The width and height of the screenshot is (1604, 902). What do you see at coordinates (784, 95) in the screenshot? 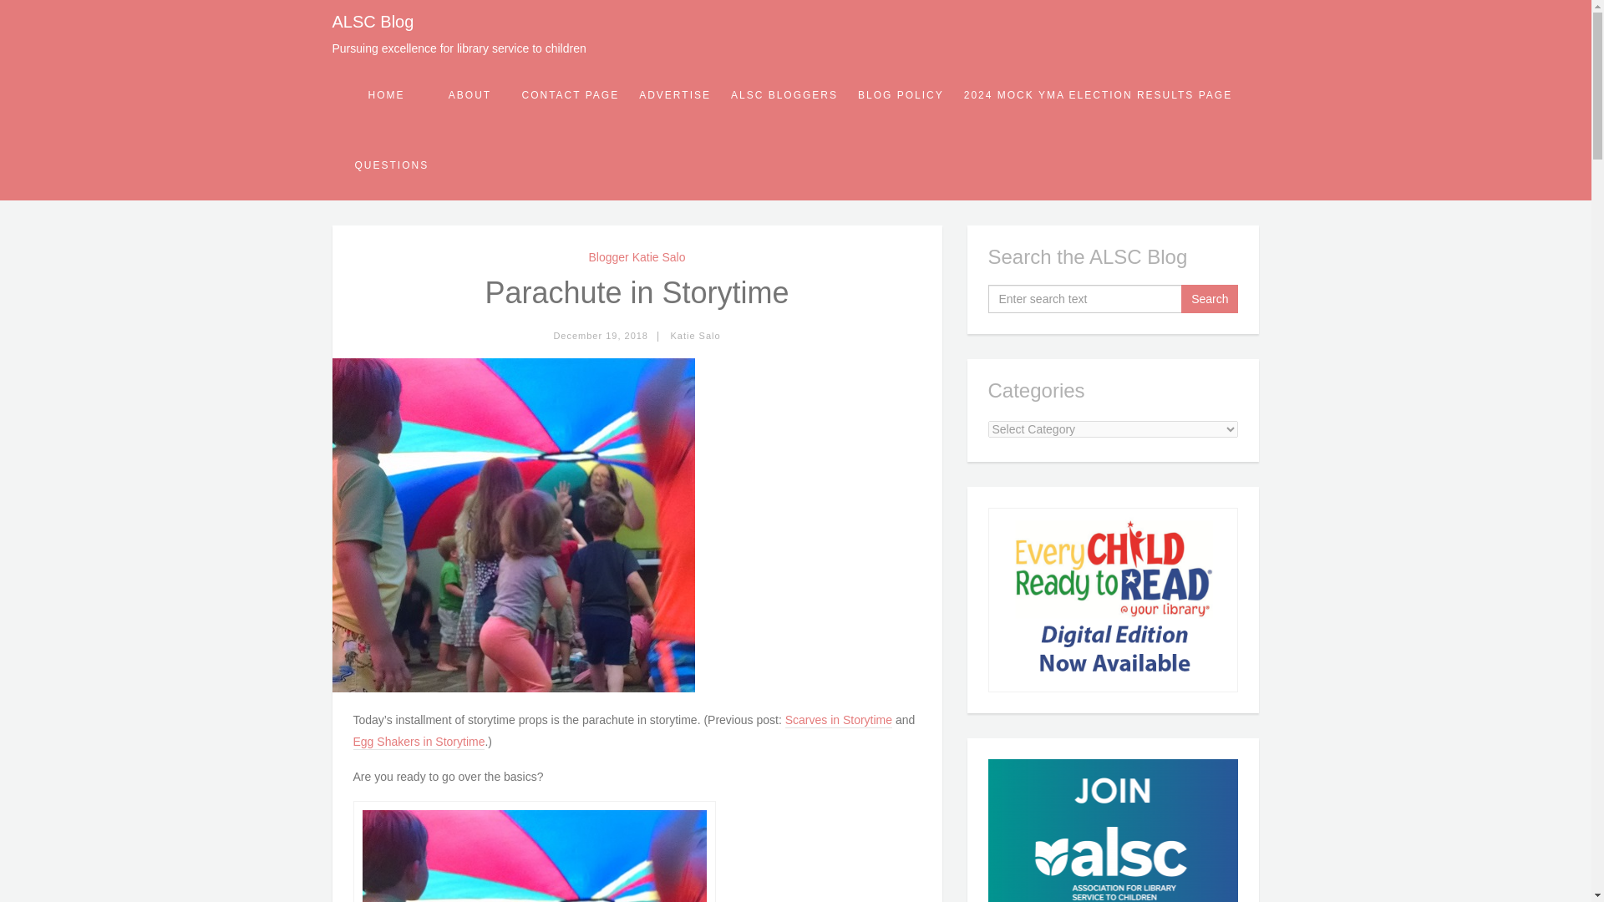
I see `ALSC BLOGGERS` at bounding box center [784, 95].